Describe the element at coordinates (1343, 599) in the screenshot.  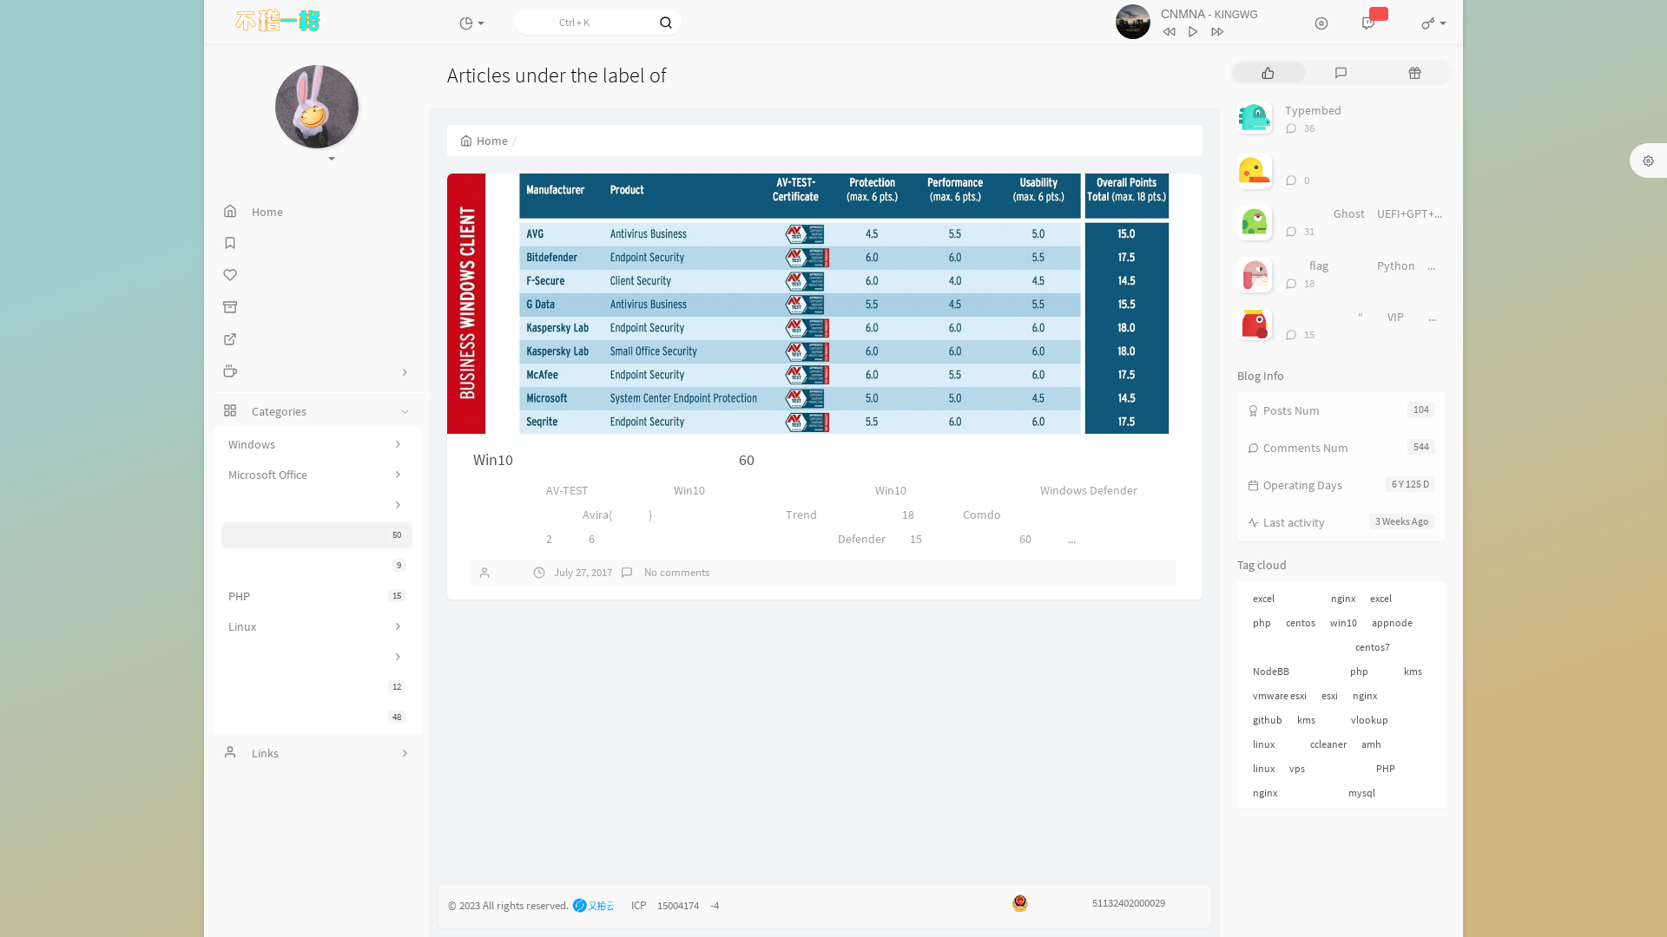
I see `nginx` at that location.